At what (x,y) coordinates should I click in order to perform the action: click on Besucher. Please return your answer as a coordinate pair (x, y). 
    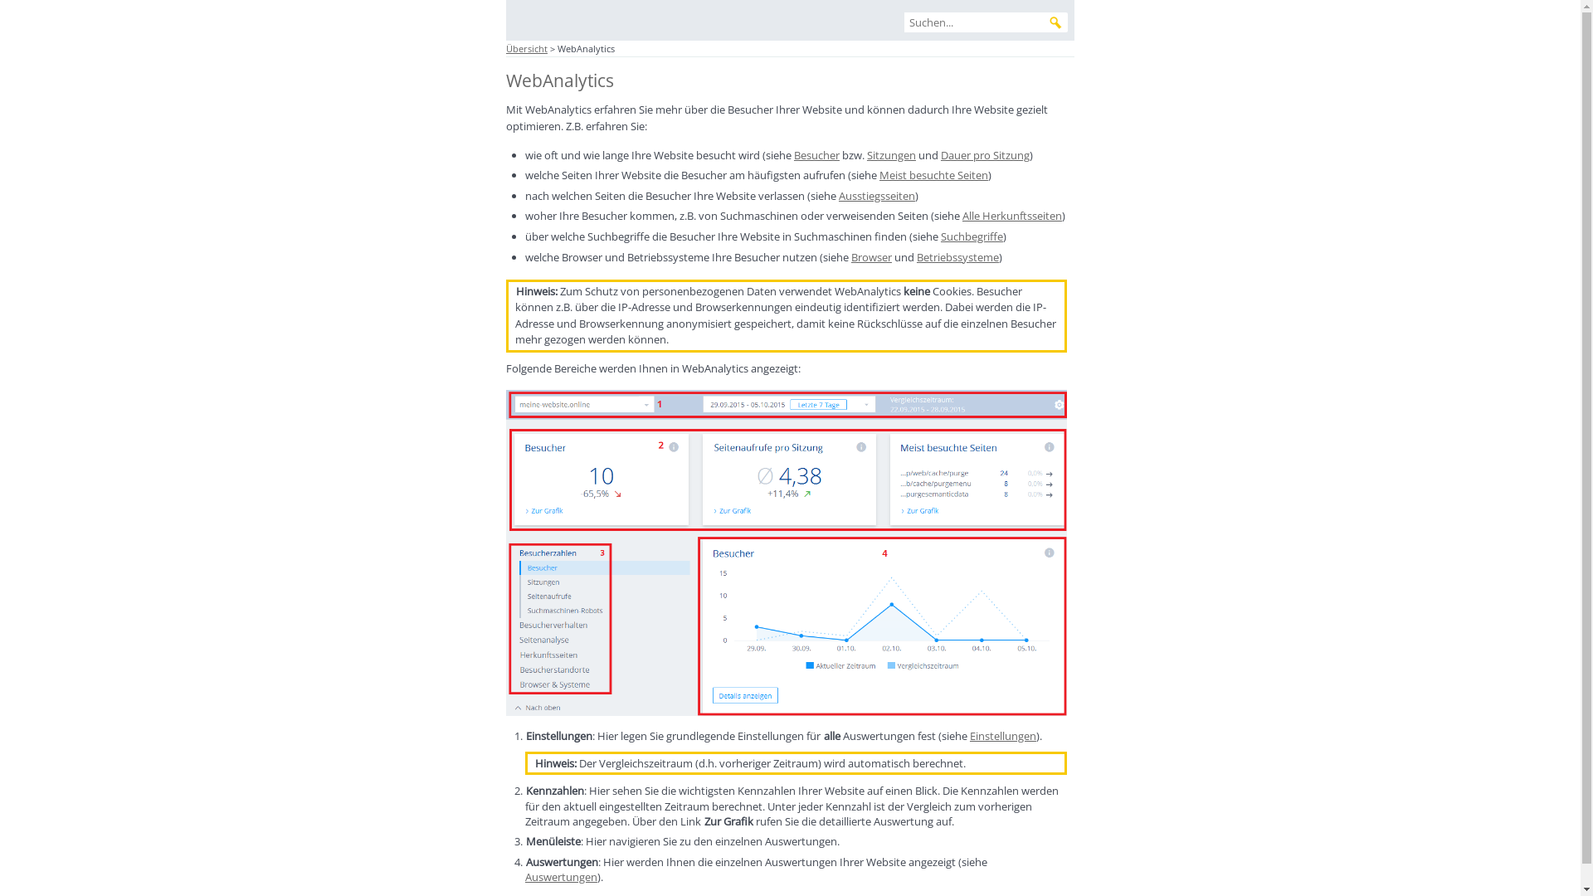
    Looking at the image, I should click on (816, 155).